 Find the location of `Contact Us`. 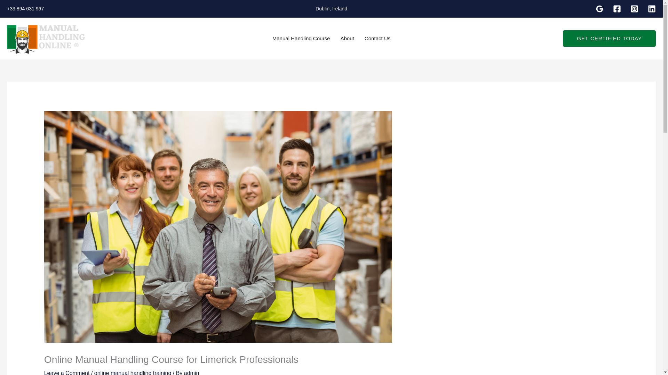

Contact Us is located at coordinates (377, 38).